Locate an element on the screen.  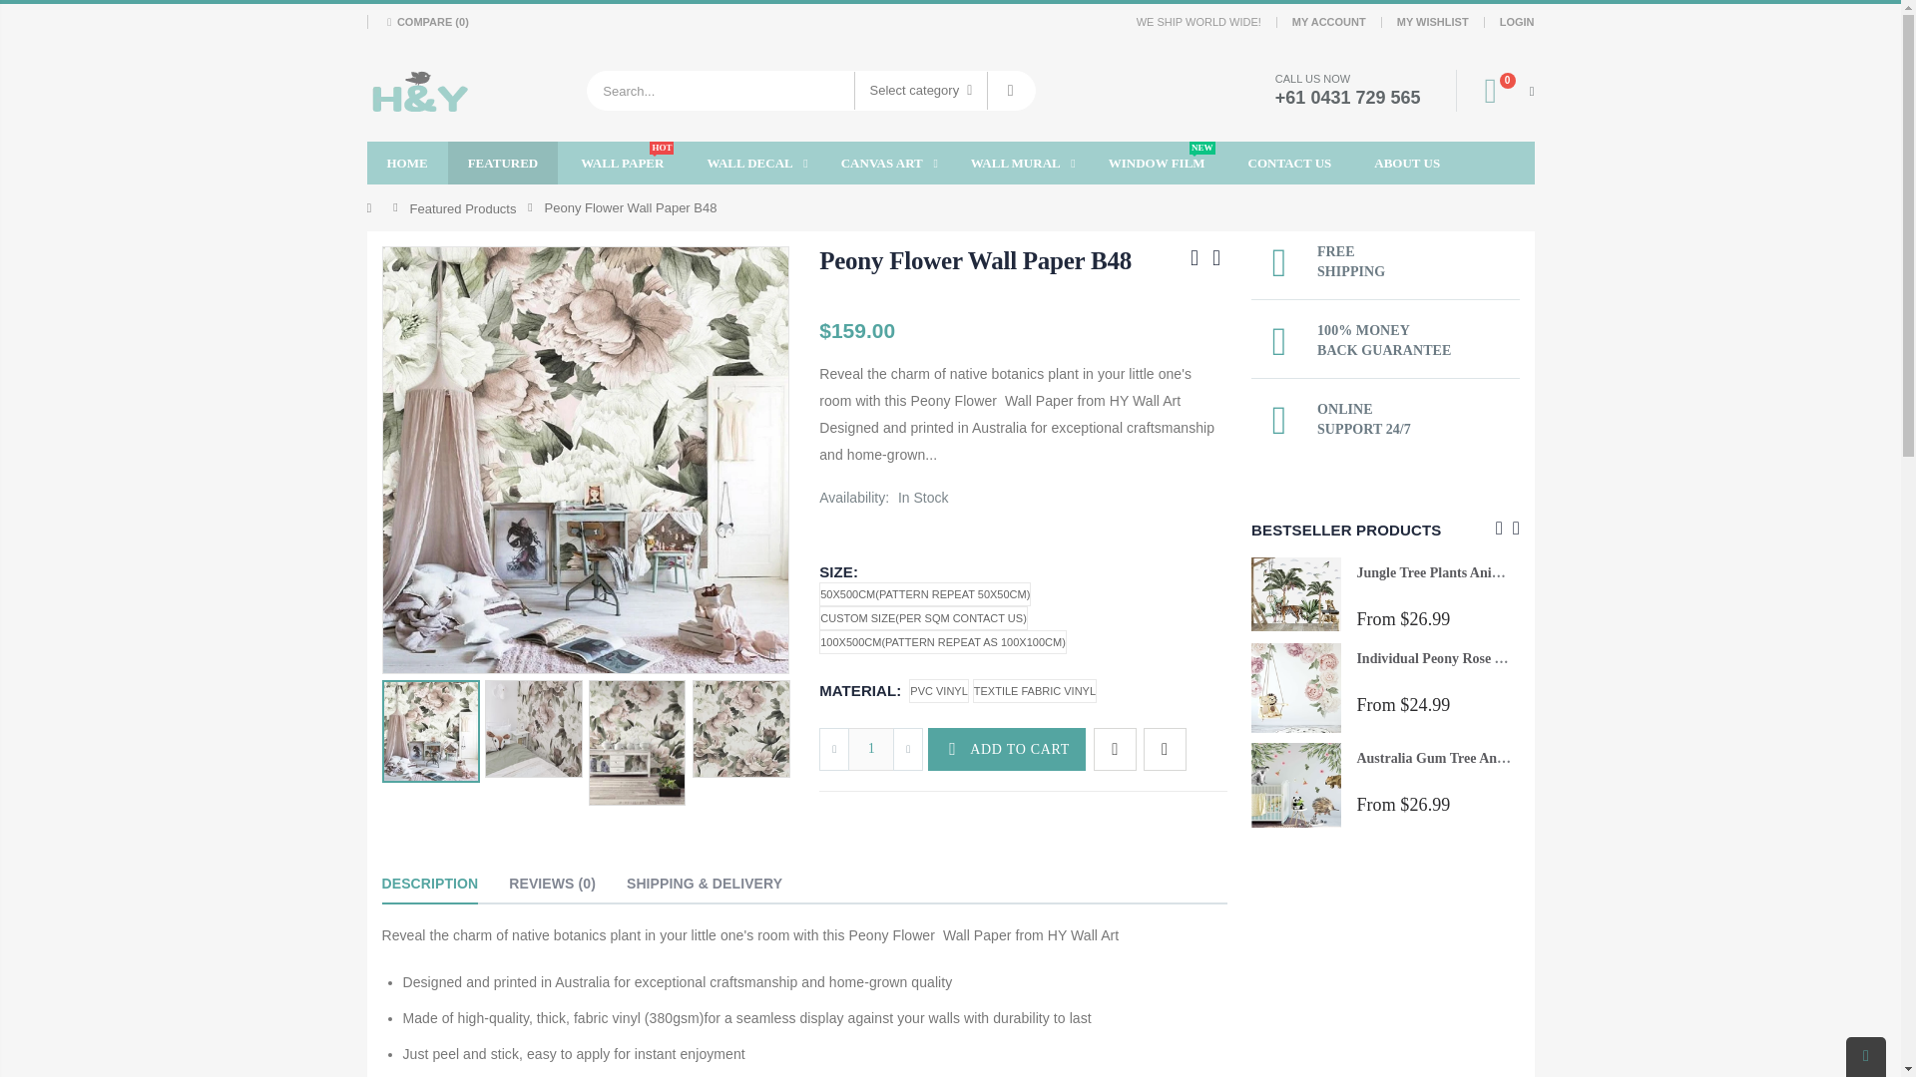
MY WISHLIST is located at coordinates (1433, 20).